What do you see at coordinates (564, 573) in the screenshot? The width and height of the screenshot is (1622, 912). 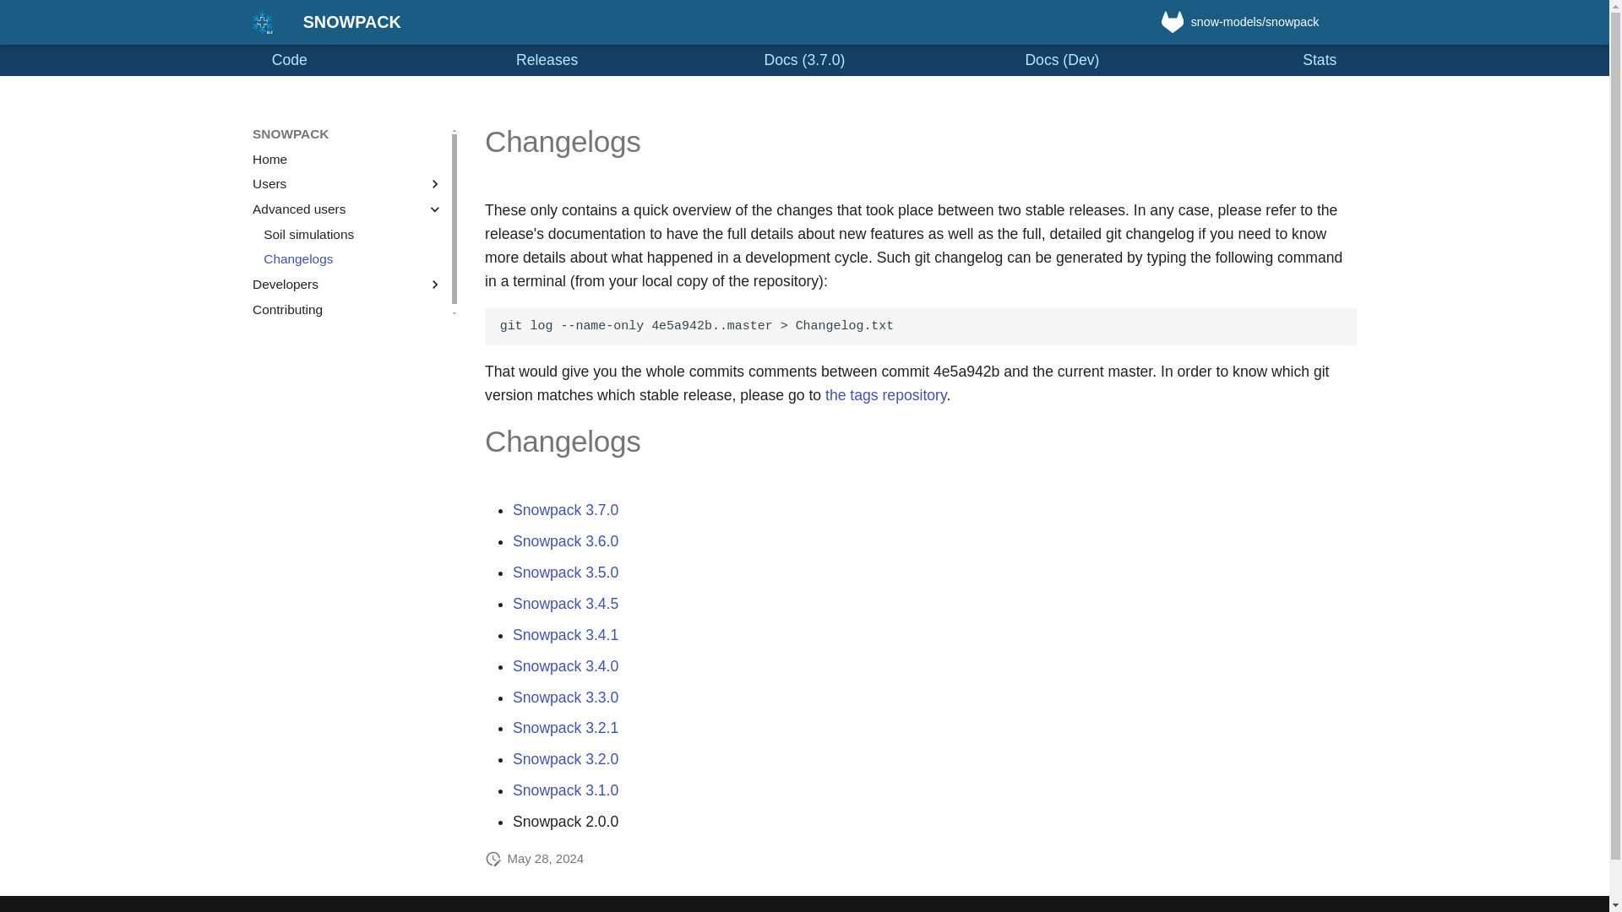 I see `Snowpack 3.5.0` at bounding box center [564, 573].